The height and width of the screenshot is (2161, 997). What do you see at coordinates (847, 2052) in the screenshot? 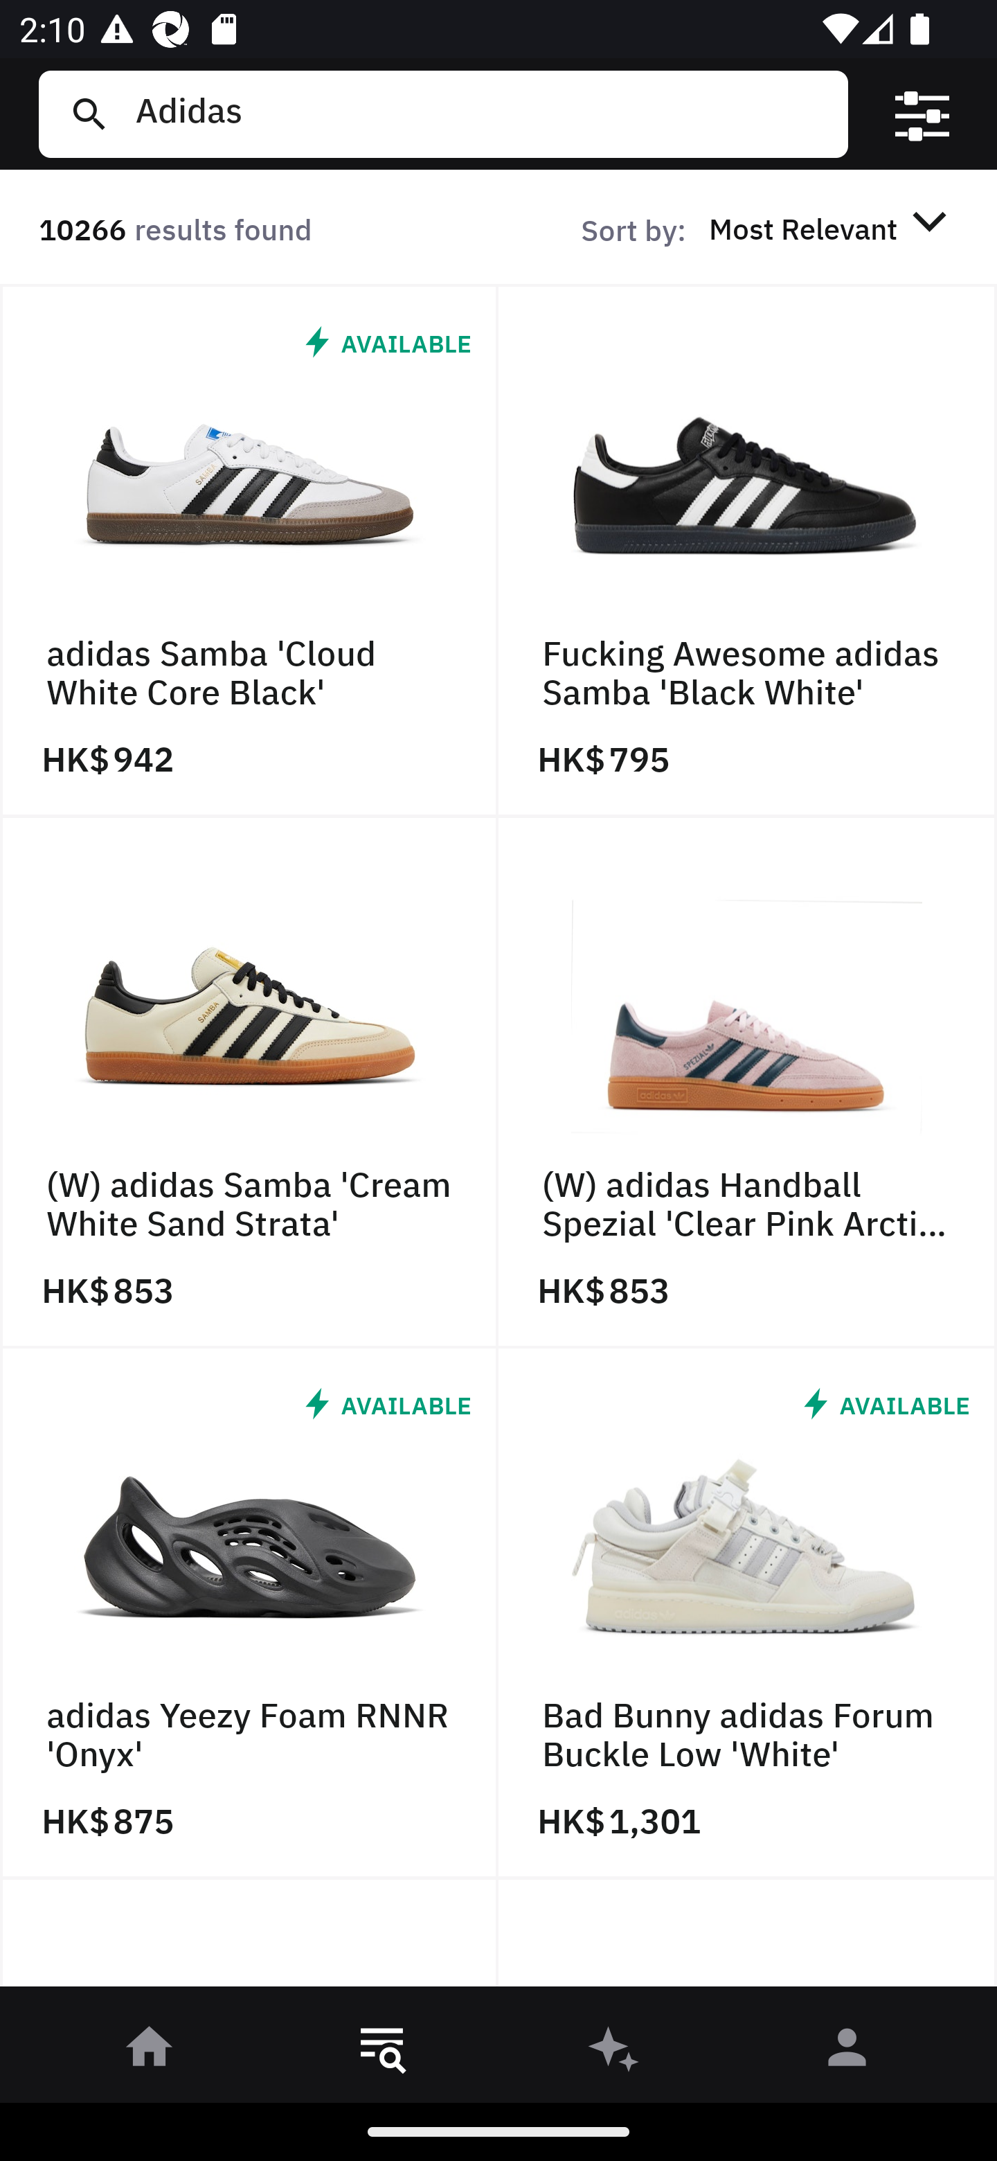
I see `󰀄` at bounding box center [847, 2052].